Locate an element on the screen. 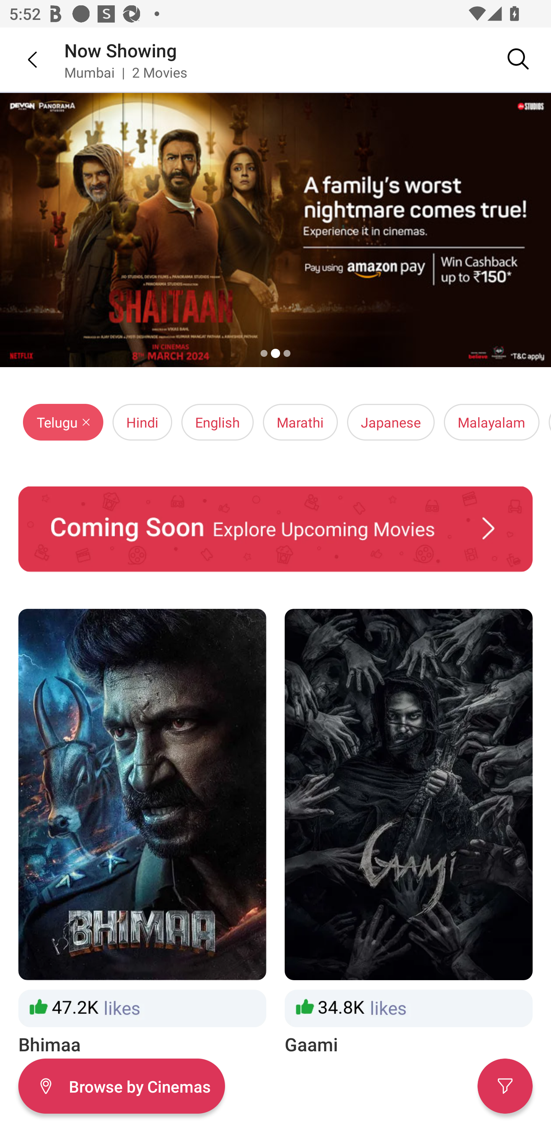  Gaami is located at coordinates (409, 833).